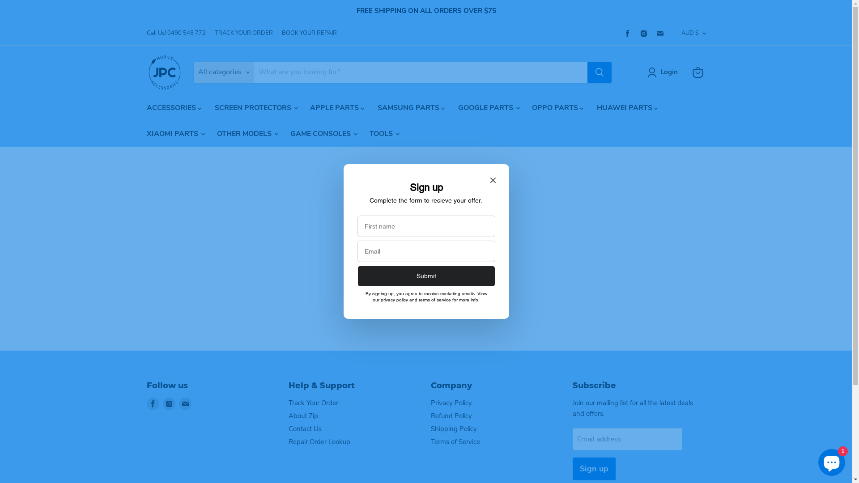  What do you see at coordinates (310, 33) in the screenshot?
I see `BOOK YOUR REPAIR` at bounding box center [310, 33].